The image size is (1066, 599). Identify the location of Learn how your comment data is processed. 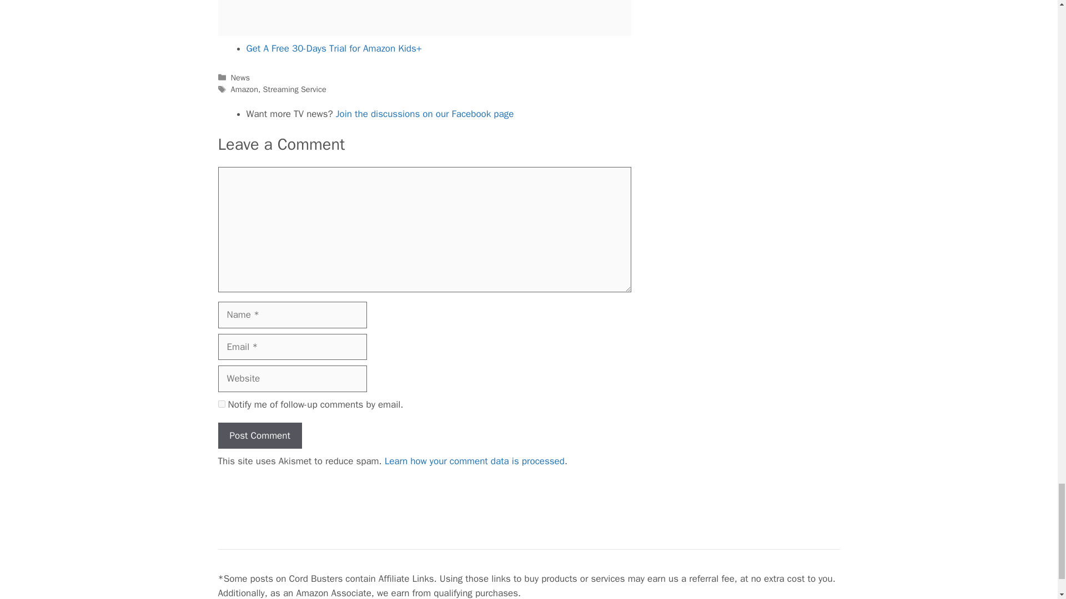
(475, 461).